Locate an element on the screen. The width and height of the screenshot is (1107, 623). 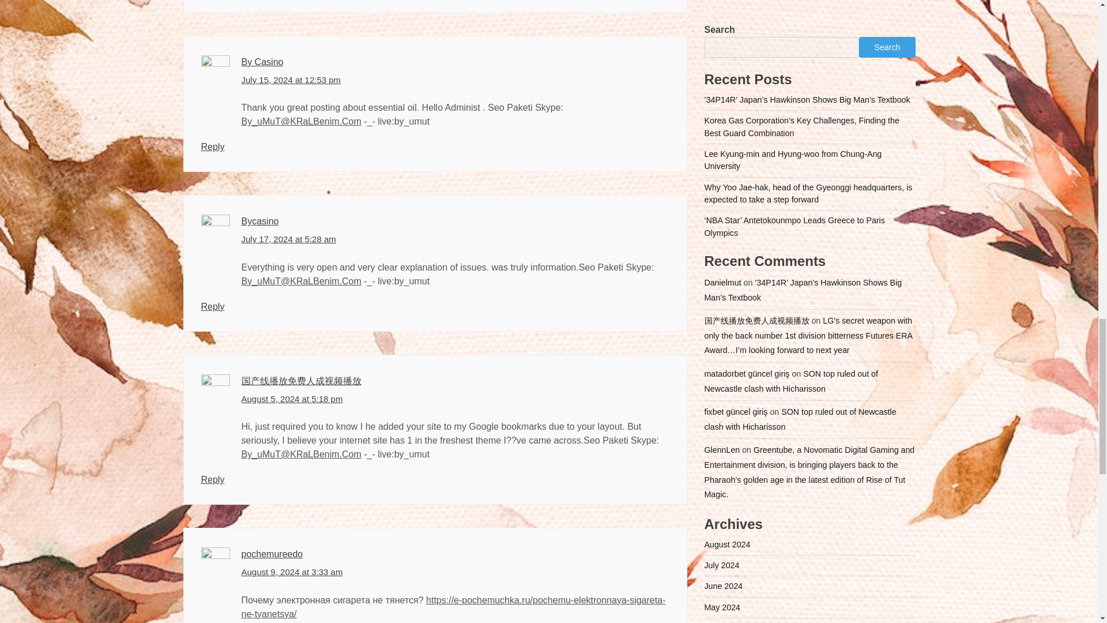
Reply is located at coordinates (212, 306).